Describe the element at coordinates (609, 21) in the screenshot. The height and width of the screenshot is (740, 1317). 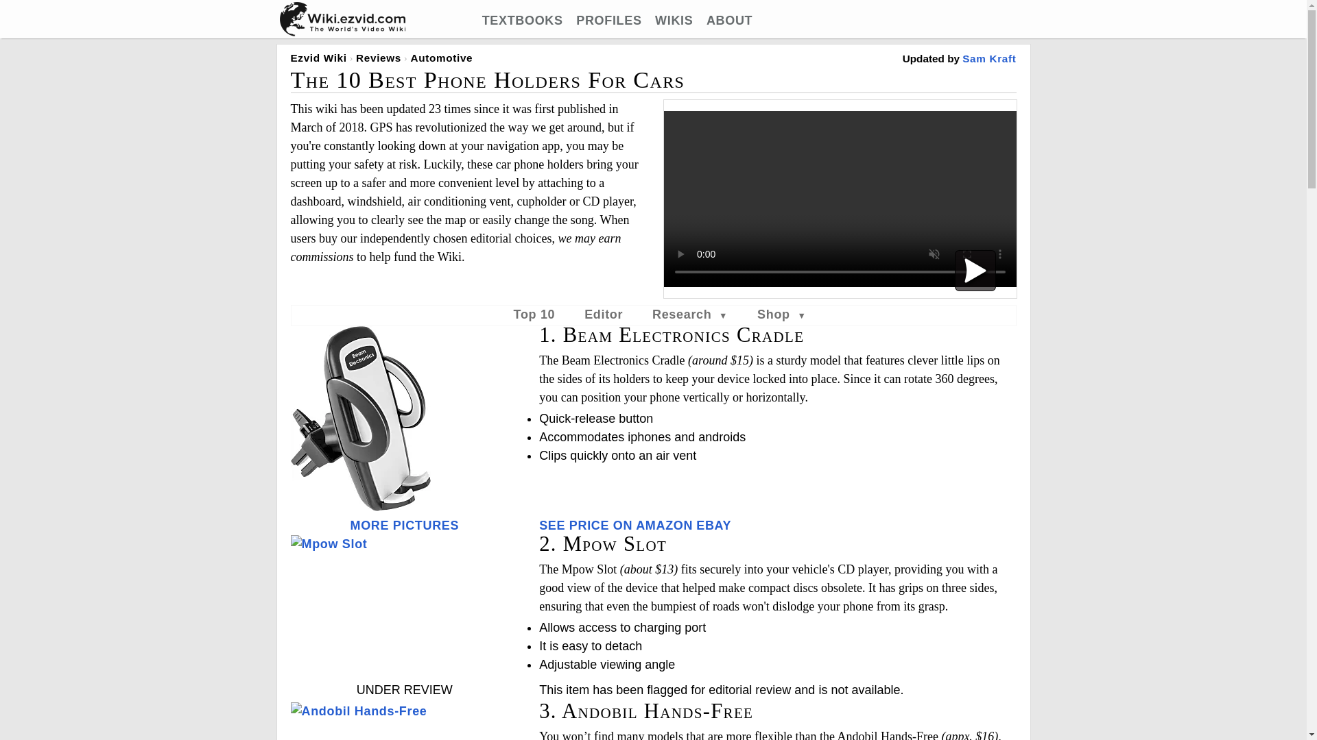
I see `PROFILES` at that location.